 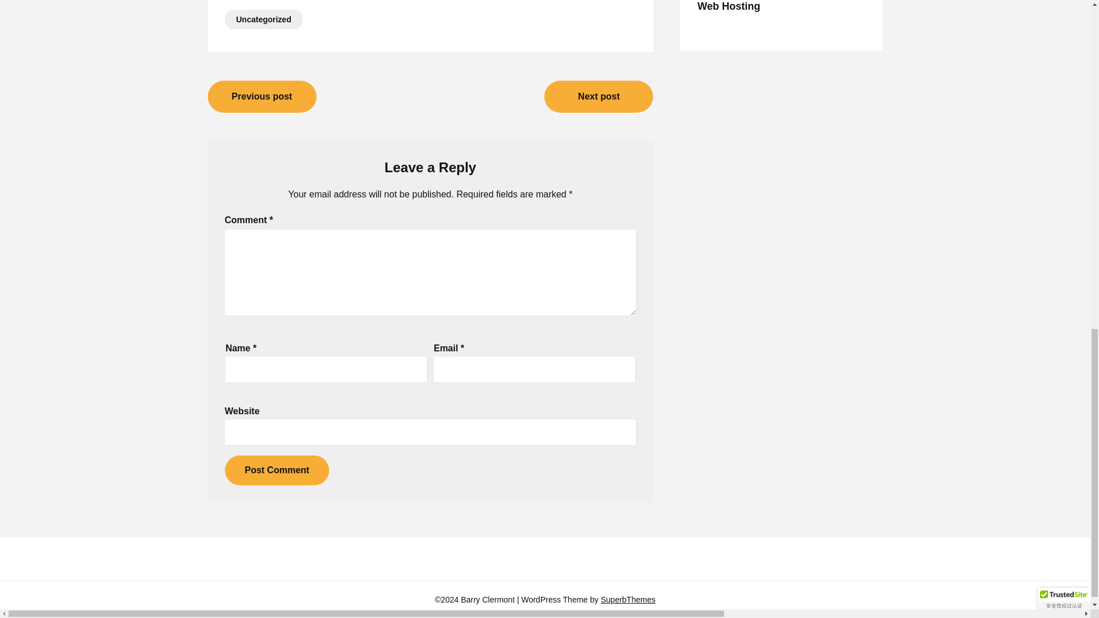 I want to click on Next post, so click(x=598, y=96).